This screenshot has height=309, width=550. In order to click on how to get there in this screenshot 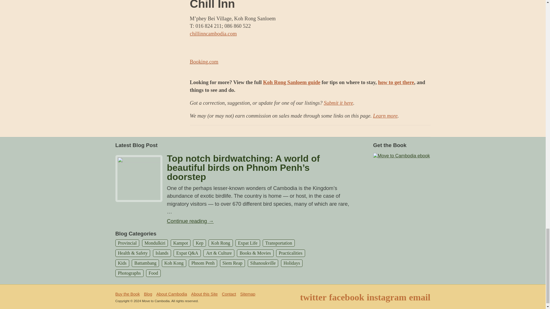, I will do `click(396, 82)`.